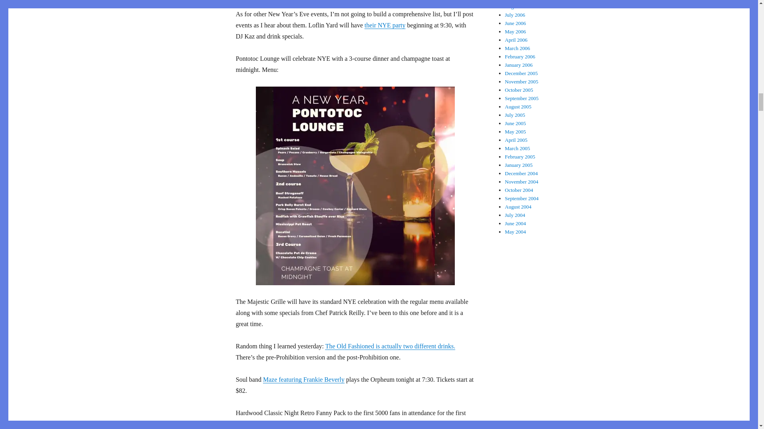 The height and width of the screenshot is (429, 764). Describe the element at coordinates (303, 380) in the screenshot. I see `Maze featuring Frankie Beverly` at that location.